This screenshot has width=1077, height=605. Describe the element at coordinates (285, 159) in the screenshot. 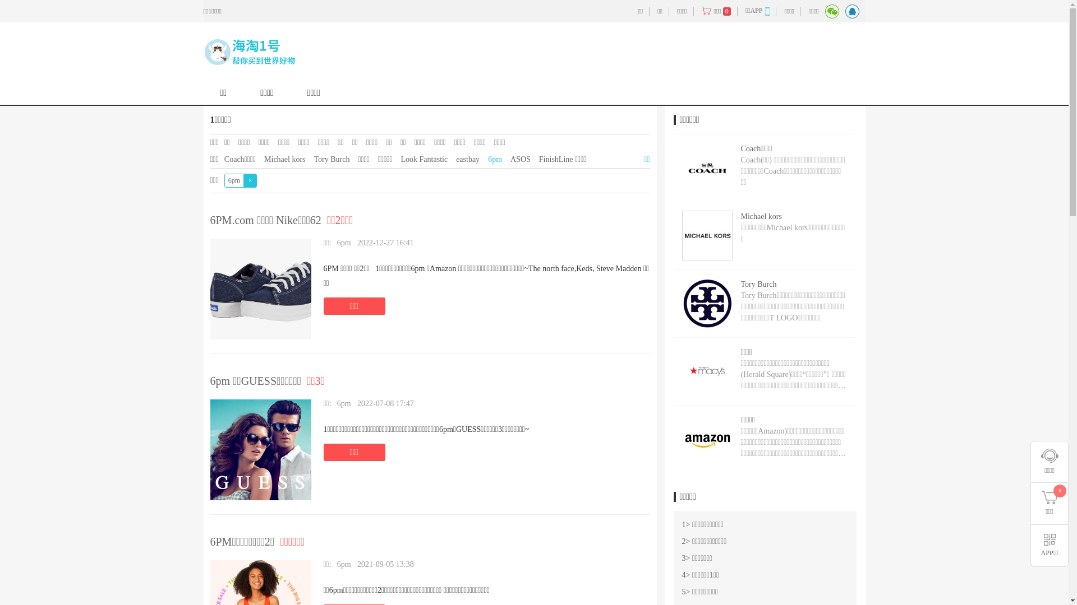

I see `Michael kors` at that location.